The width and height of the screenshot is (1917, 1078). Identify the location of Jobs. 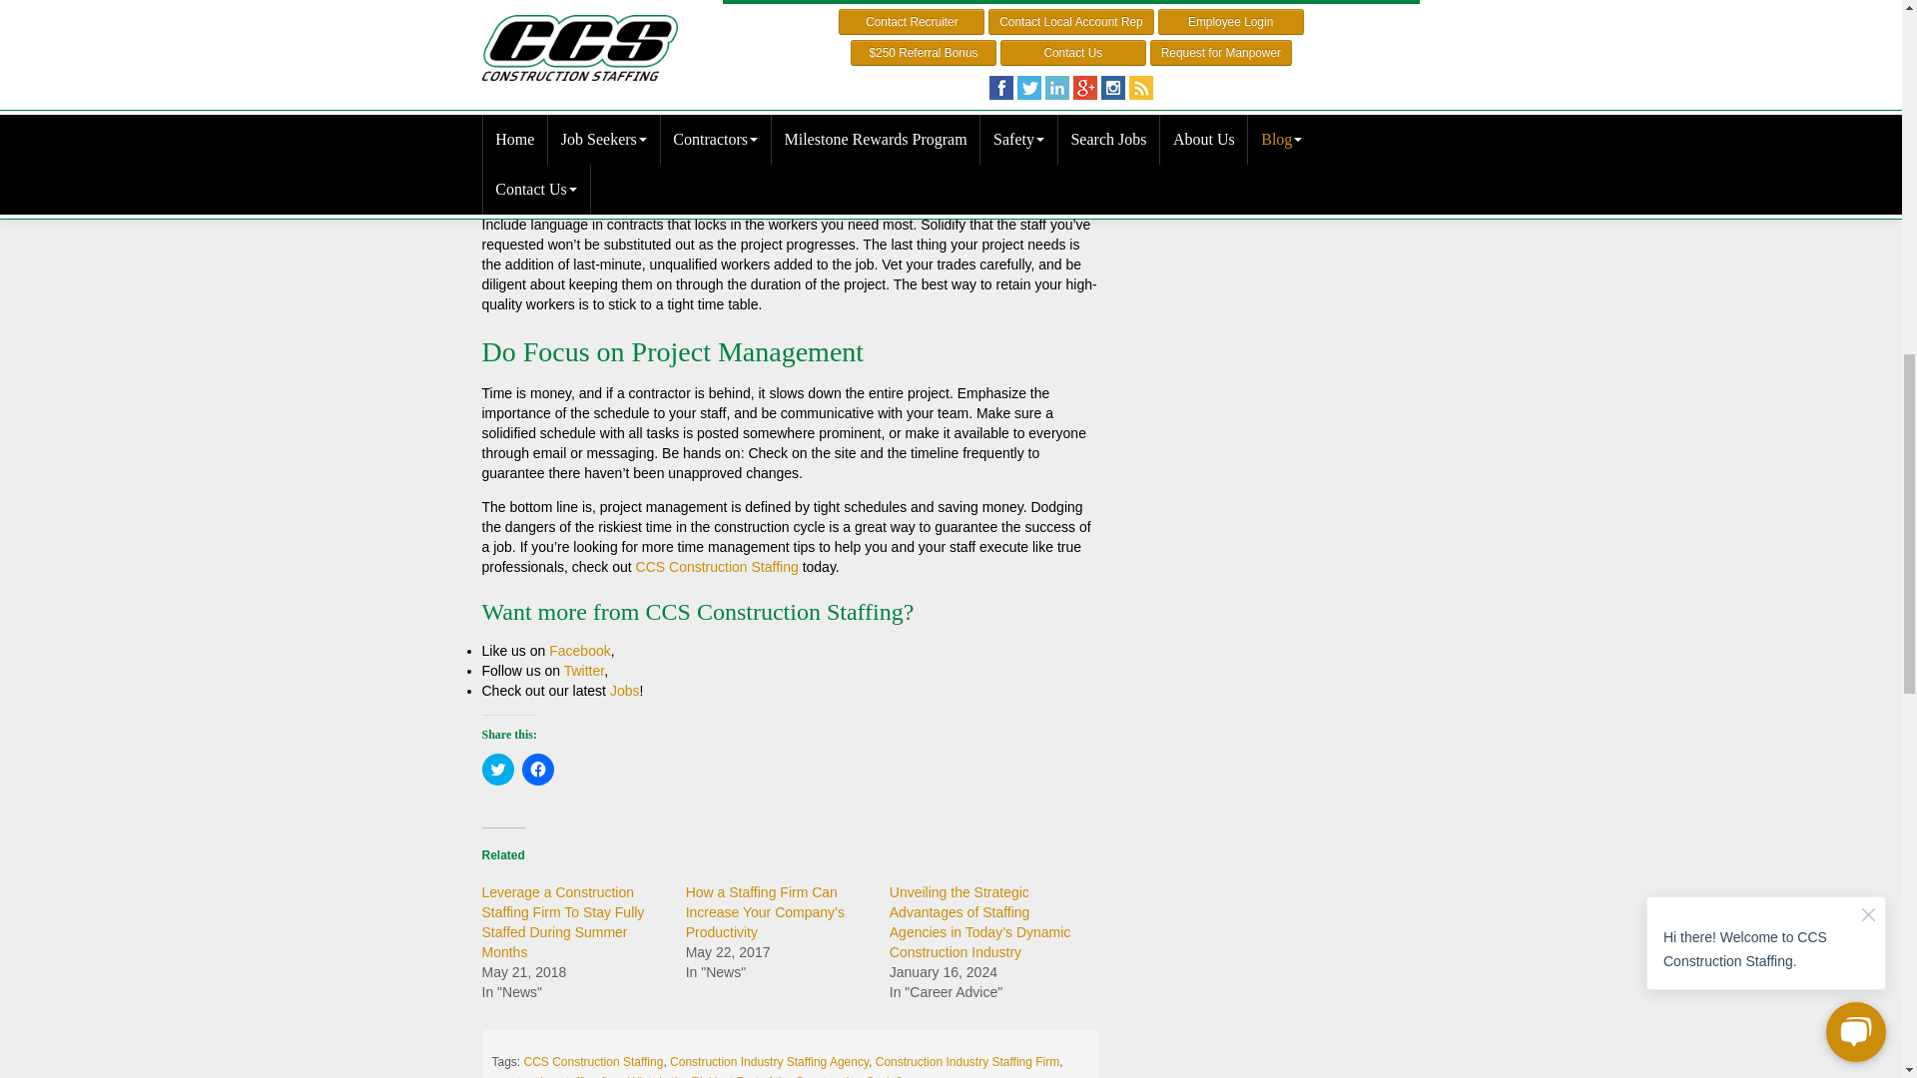
(625, 690).